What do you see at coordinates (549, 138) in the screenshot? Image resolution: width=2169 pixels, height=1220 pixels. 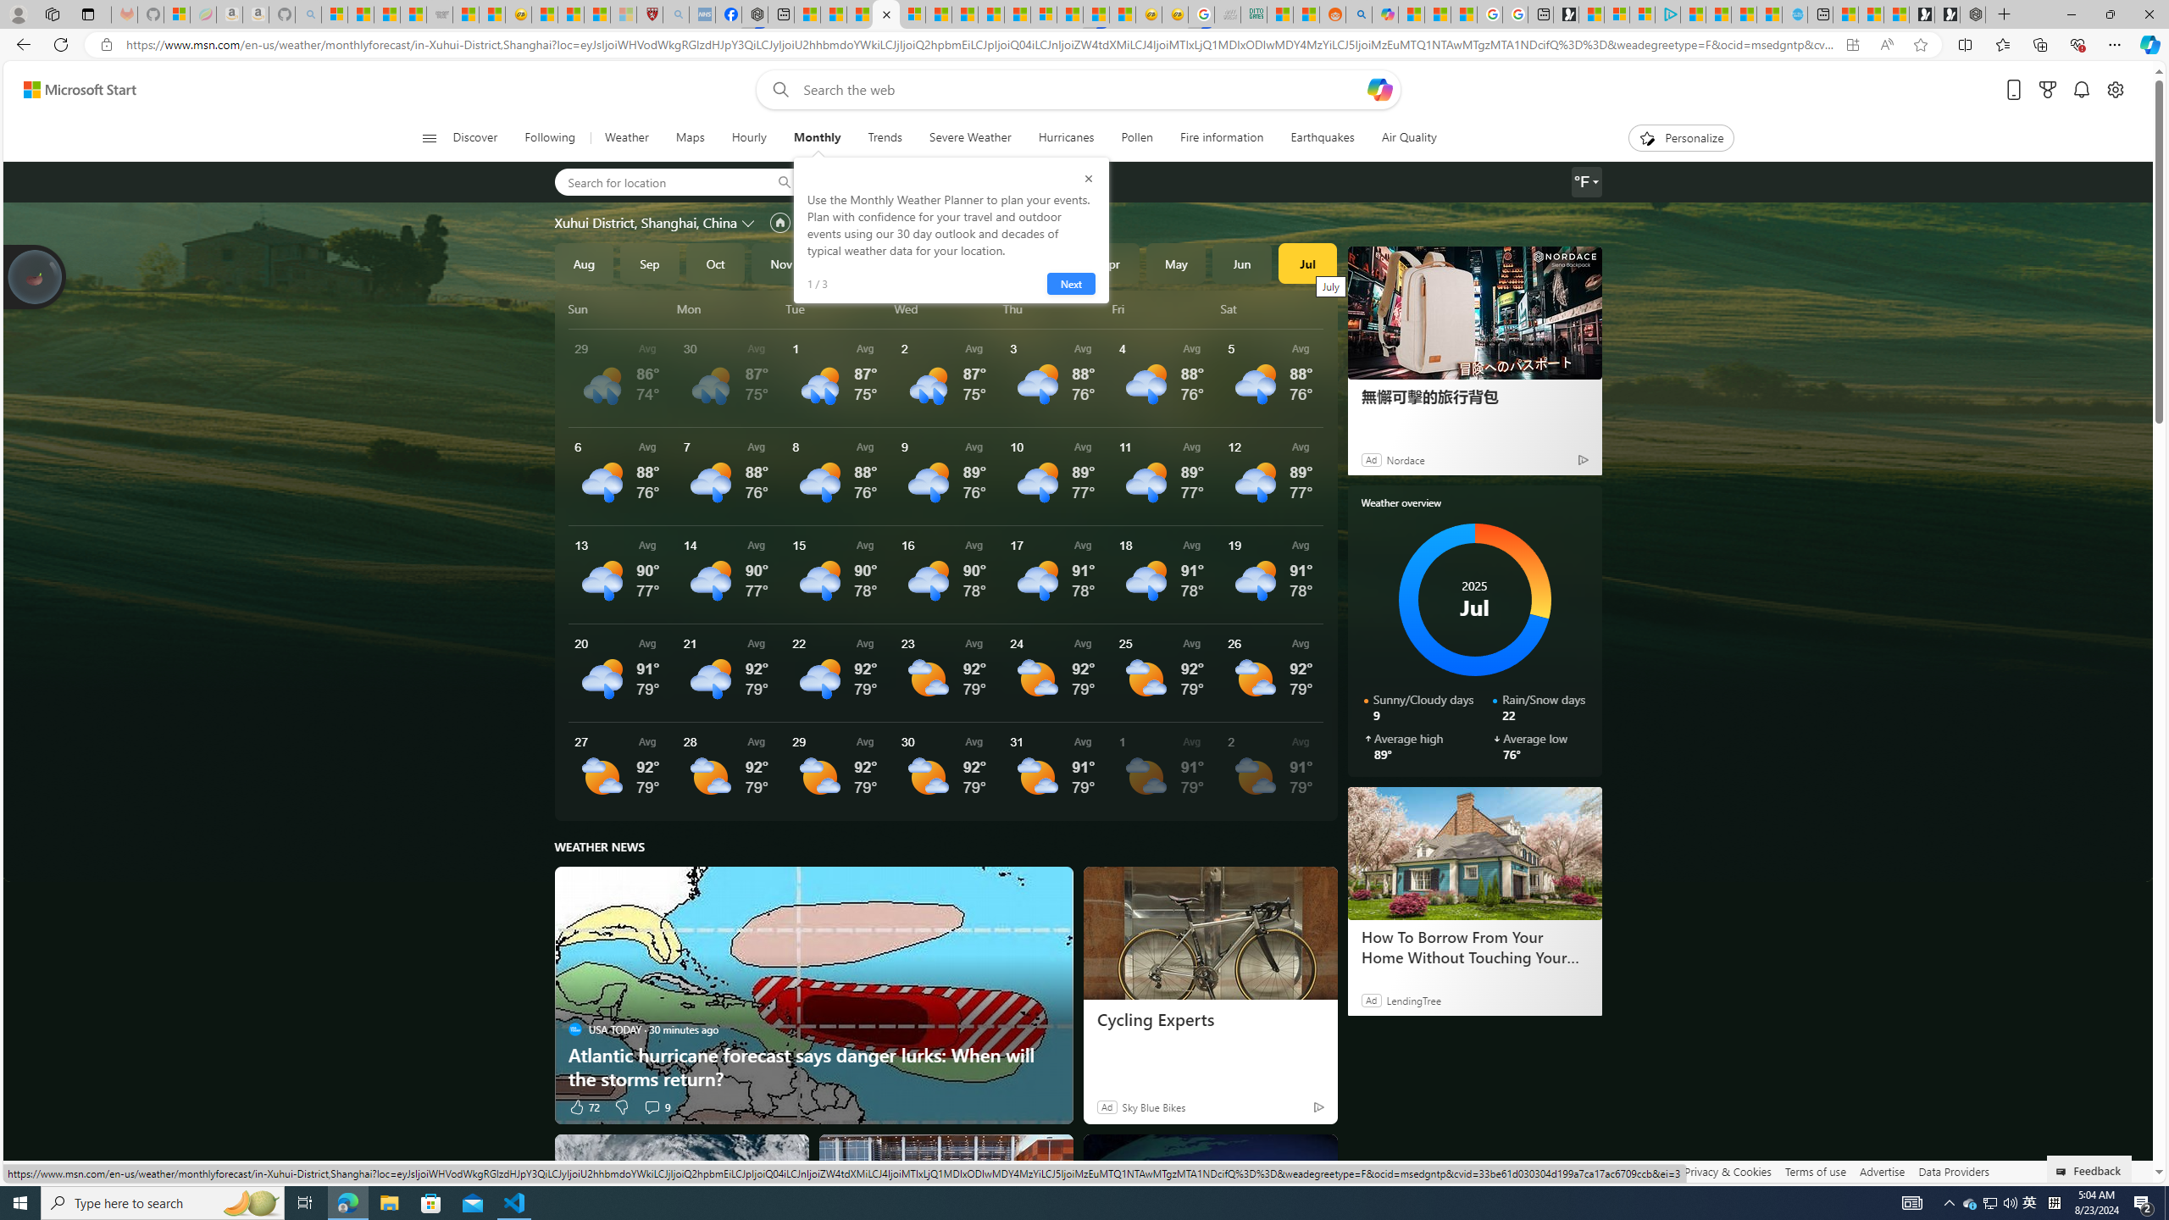 I see `Following` at bounding box center [549, 138].